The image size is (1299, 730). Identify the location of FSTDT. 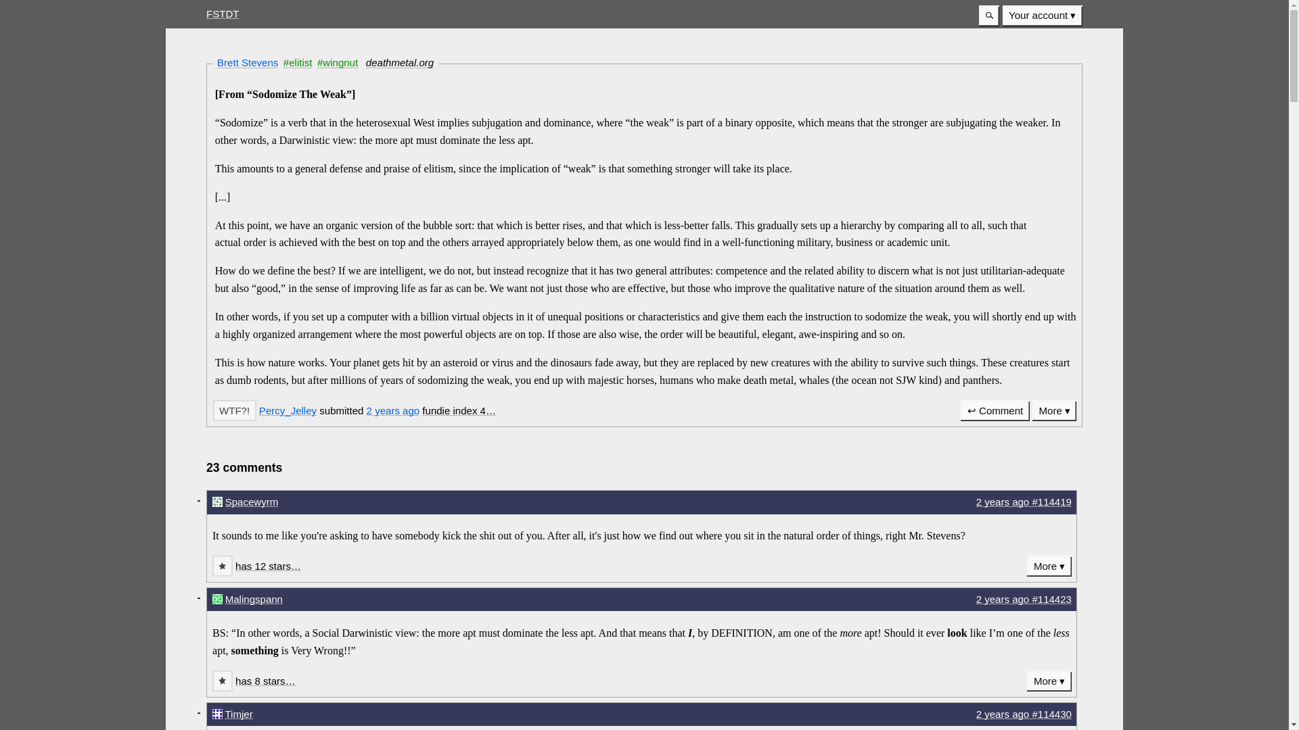
(223, 14).